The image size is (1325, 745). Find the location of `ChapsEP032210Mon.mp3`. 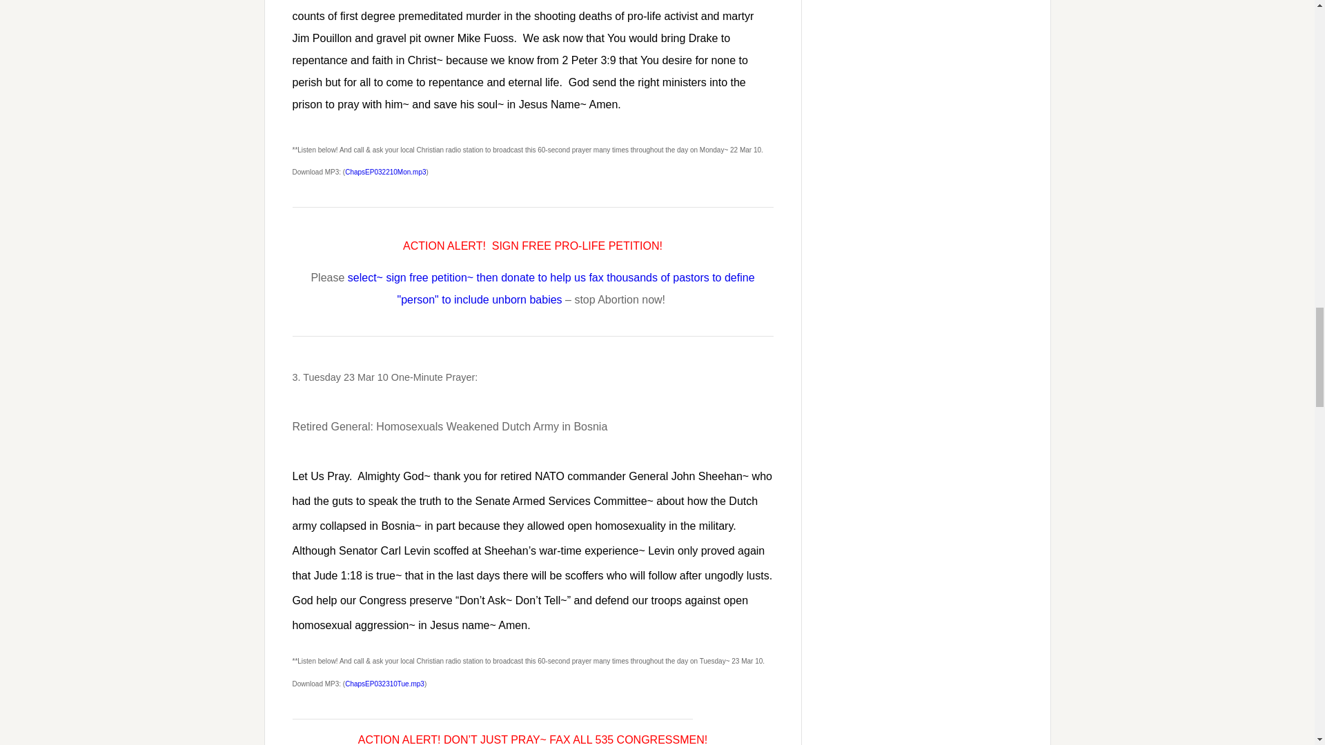

ChapsEP032210Mon.mp3 is located at coordinates (385, 172).